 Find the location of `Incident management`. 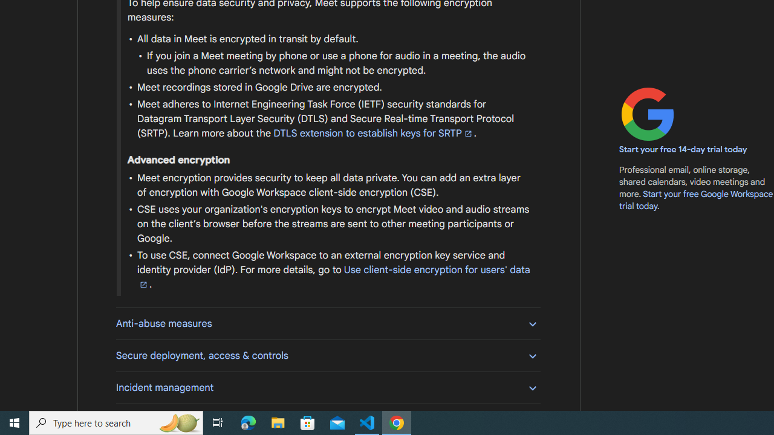

Incident management is located at coordinates (328, 387).